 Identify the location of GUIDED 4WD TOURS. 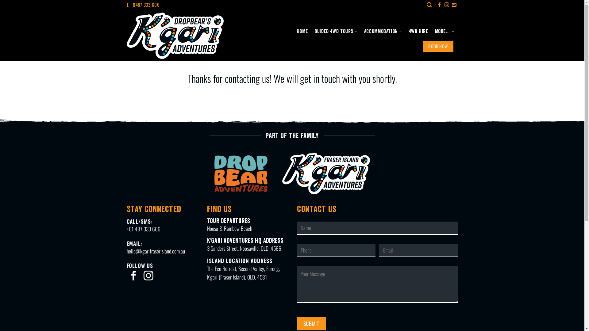
(336, 31).